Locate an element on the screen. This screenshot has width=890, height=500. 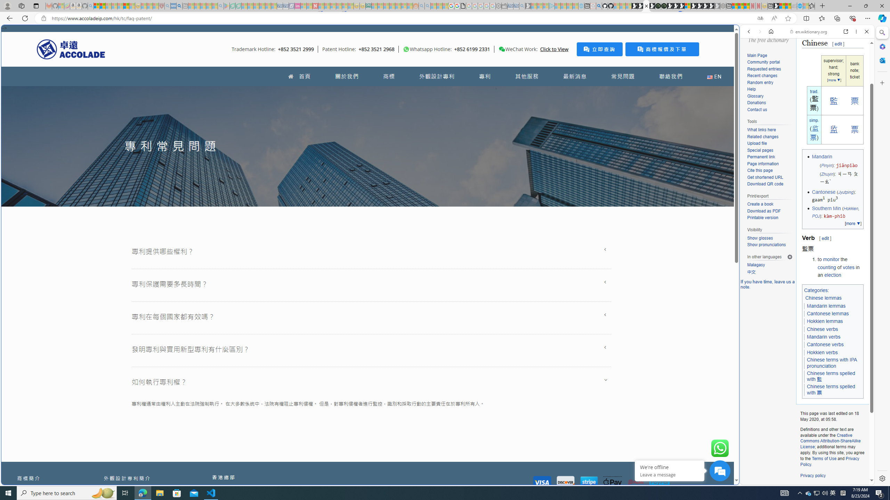
The Weather Channel - MSN - Sleeping is located at coordinates (108, 6).